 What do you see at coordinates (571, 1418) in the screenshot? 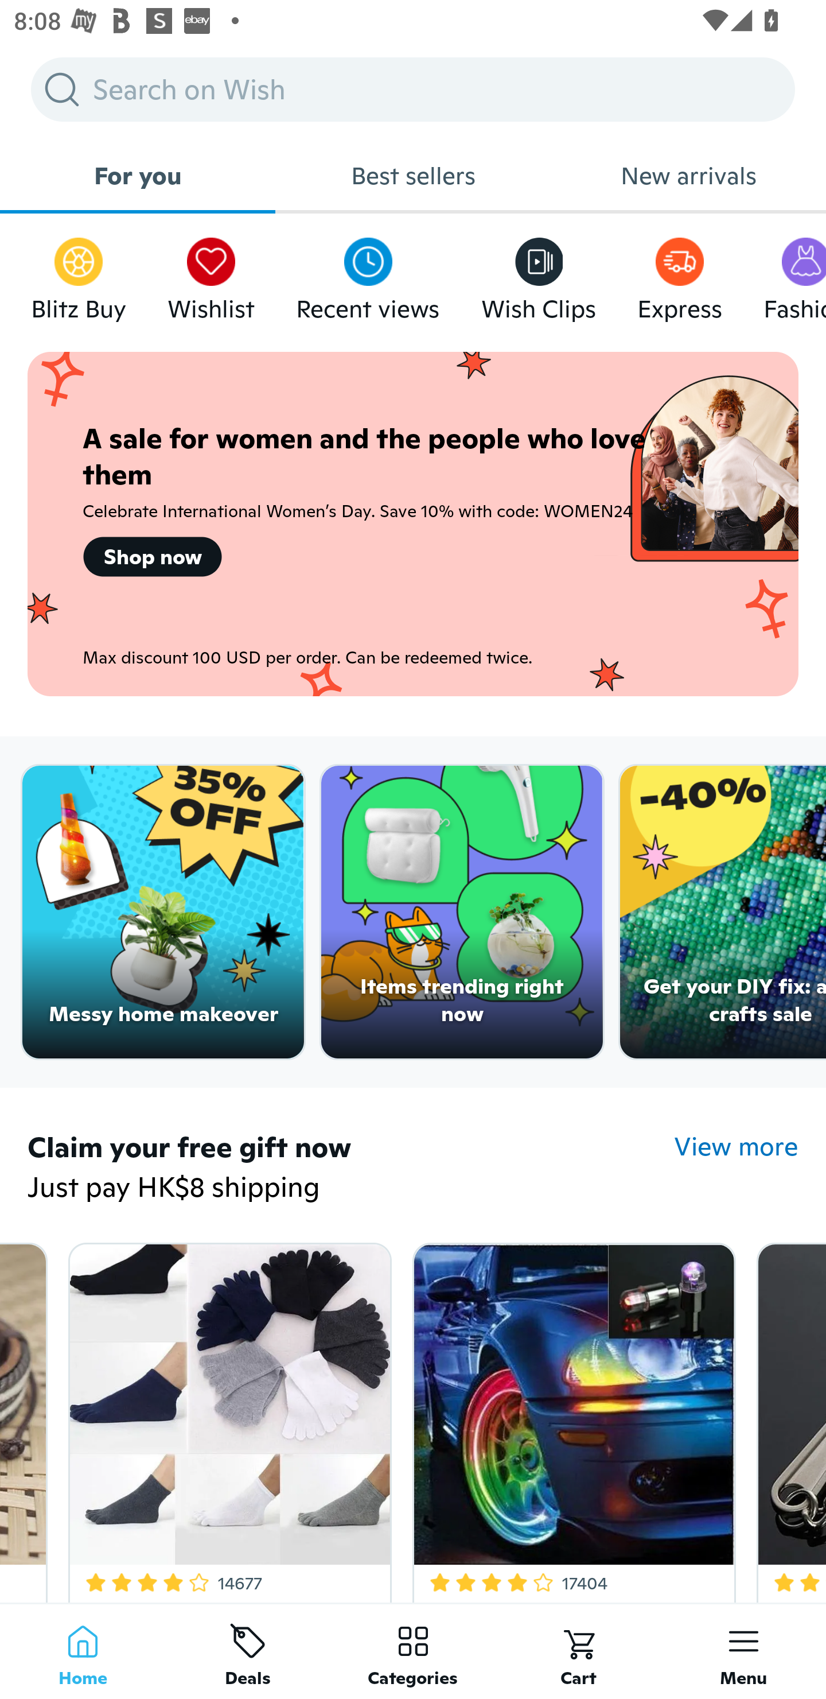
I see `3.8 Star Rating 17404 Free` at bounding box center [571, 1418].